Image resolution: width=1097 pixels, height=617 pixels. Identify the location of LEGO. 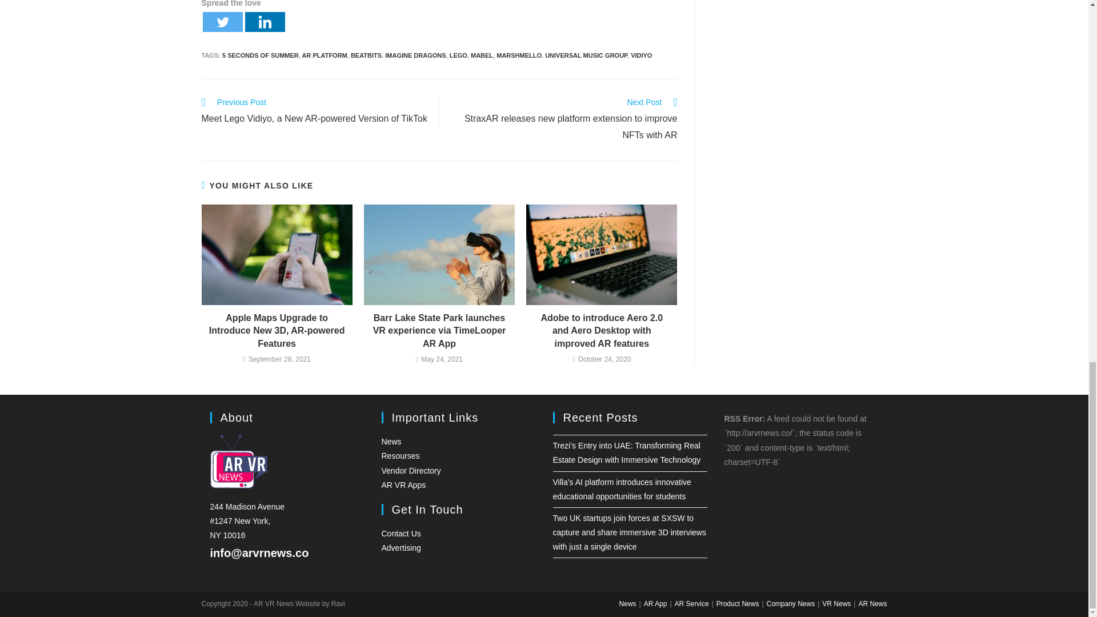
(458, 55).